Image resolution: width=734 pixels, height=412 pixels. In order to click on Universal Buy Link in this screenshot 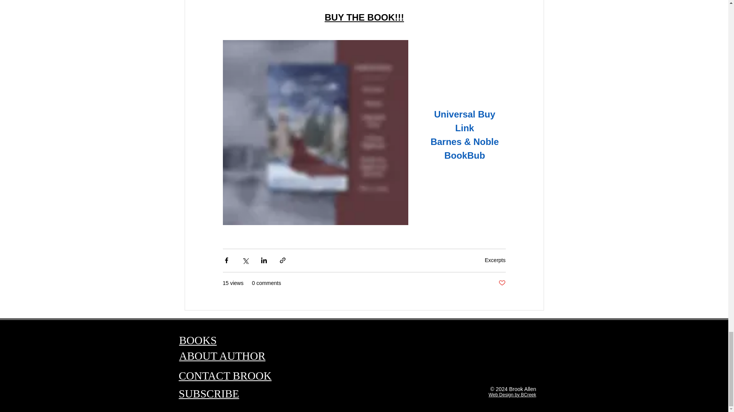, I will do `click(466, 122)`.